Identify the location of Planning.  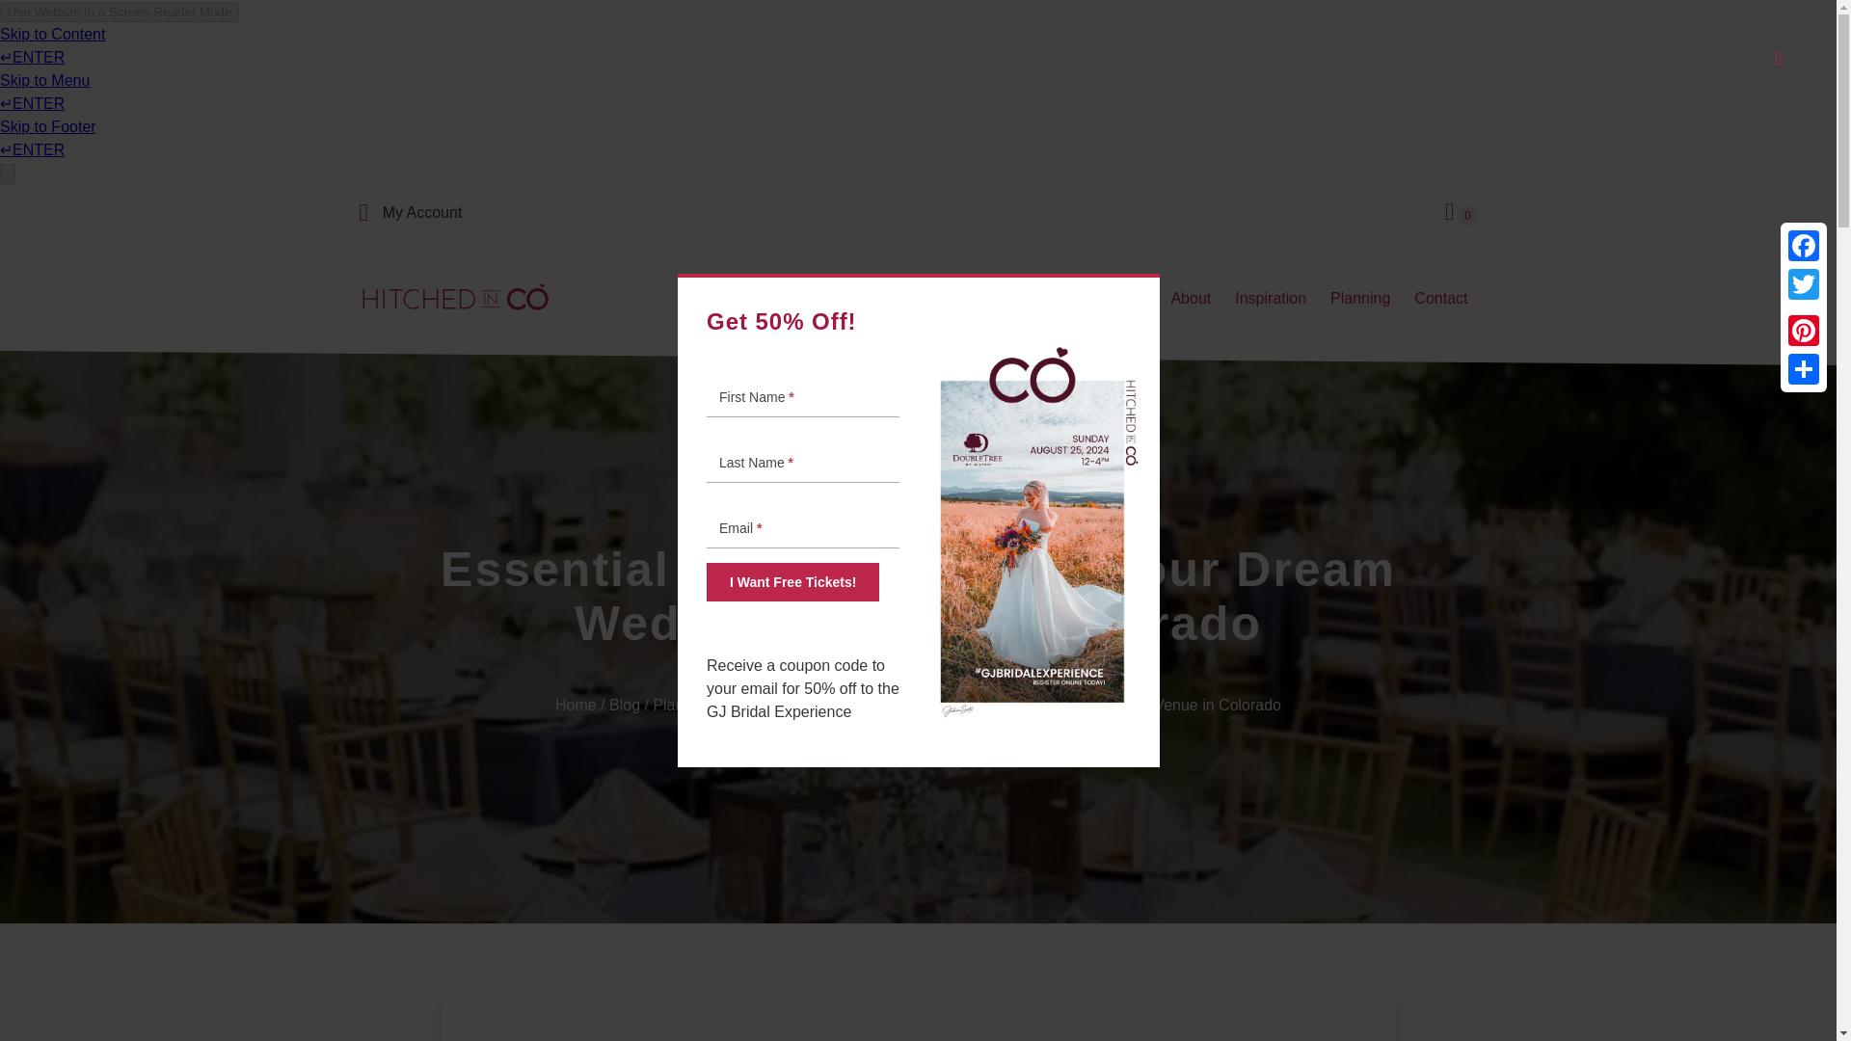
(1357, 299).